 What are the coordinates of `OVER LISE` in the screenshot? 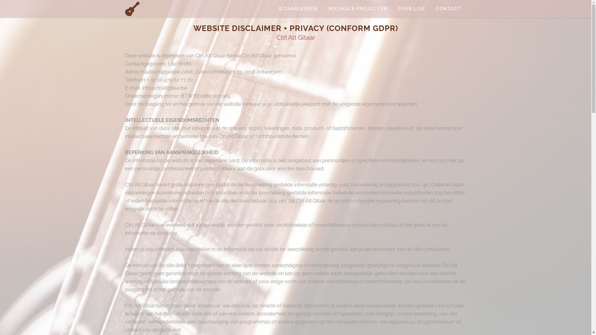 It's located at (412, 9).